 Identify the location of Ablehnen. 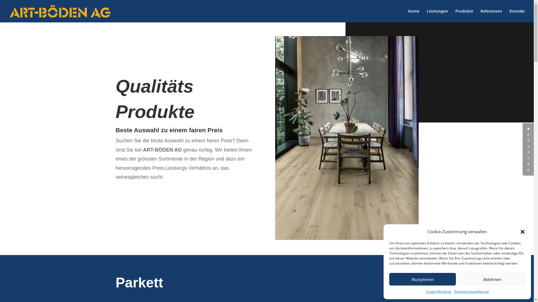
(492, 279).